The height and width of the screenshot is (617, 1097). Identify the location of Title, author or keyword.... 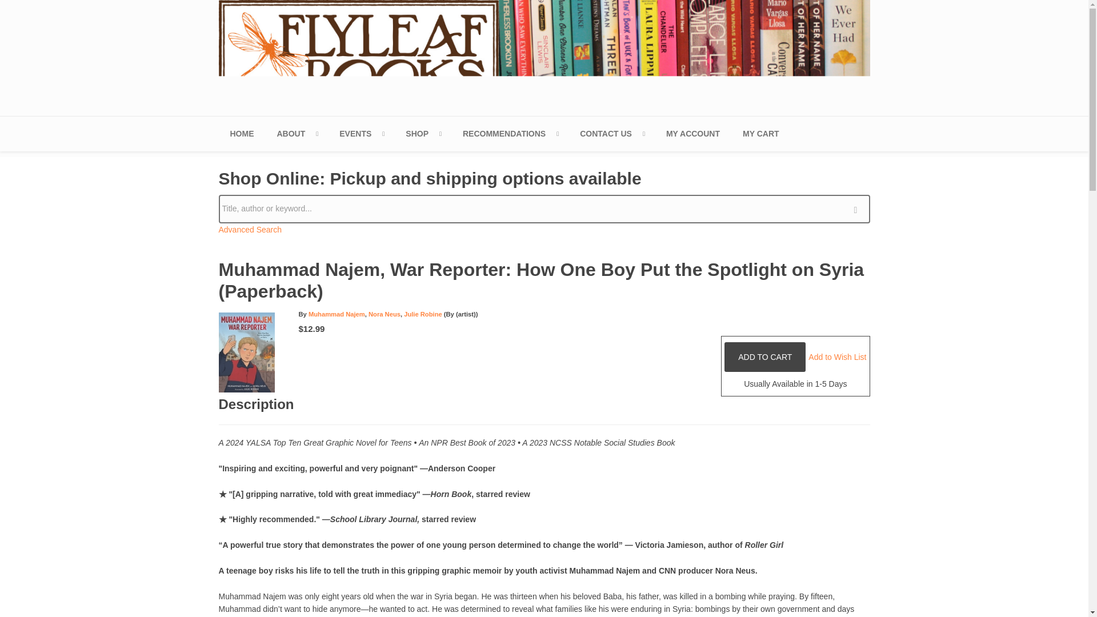
(544, 209).